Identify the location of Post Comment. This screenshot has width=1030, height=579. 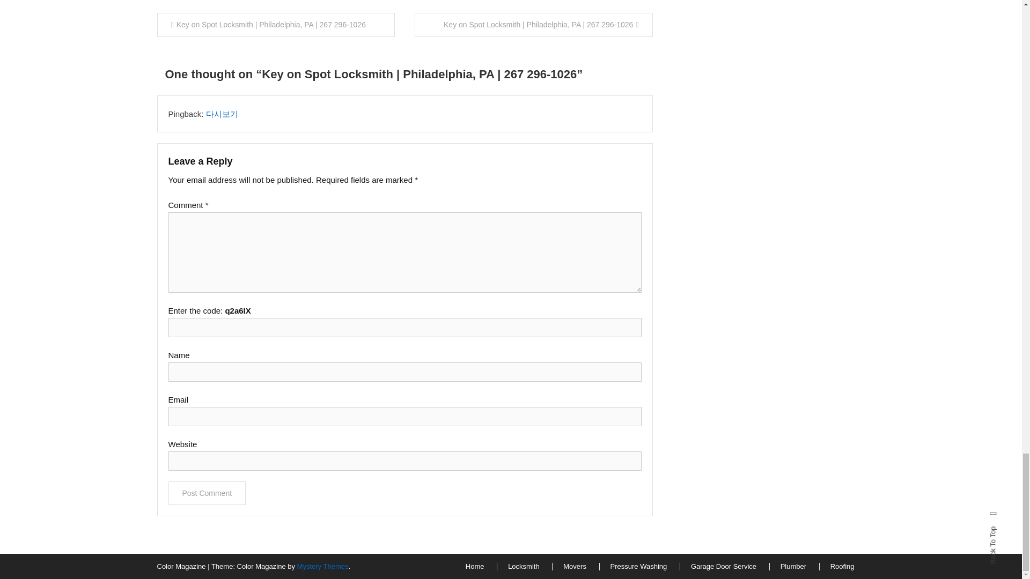
(207, 493).